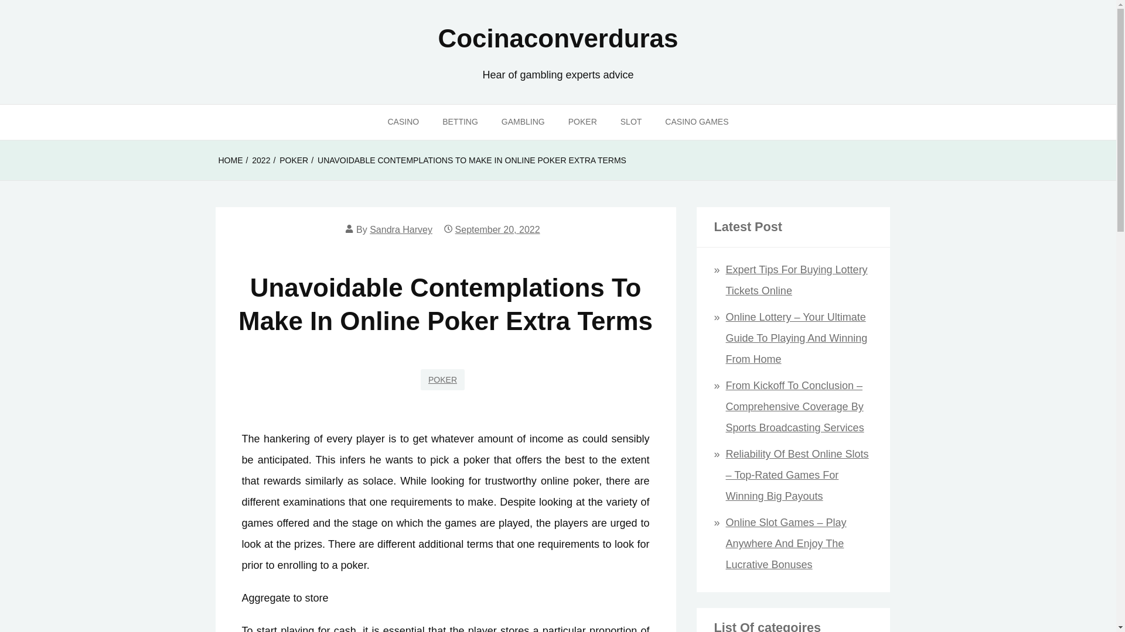  What do you see at coordinates (497, 229) in the screenshot?
I see `September 20, 2022` at bounding box center [497, 229].